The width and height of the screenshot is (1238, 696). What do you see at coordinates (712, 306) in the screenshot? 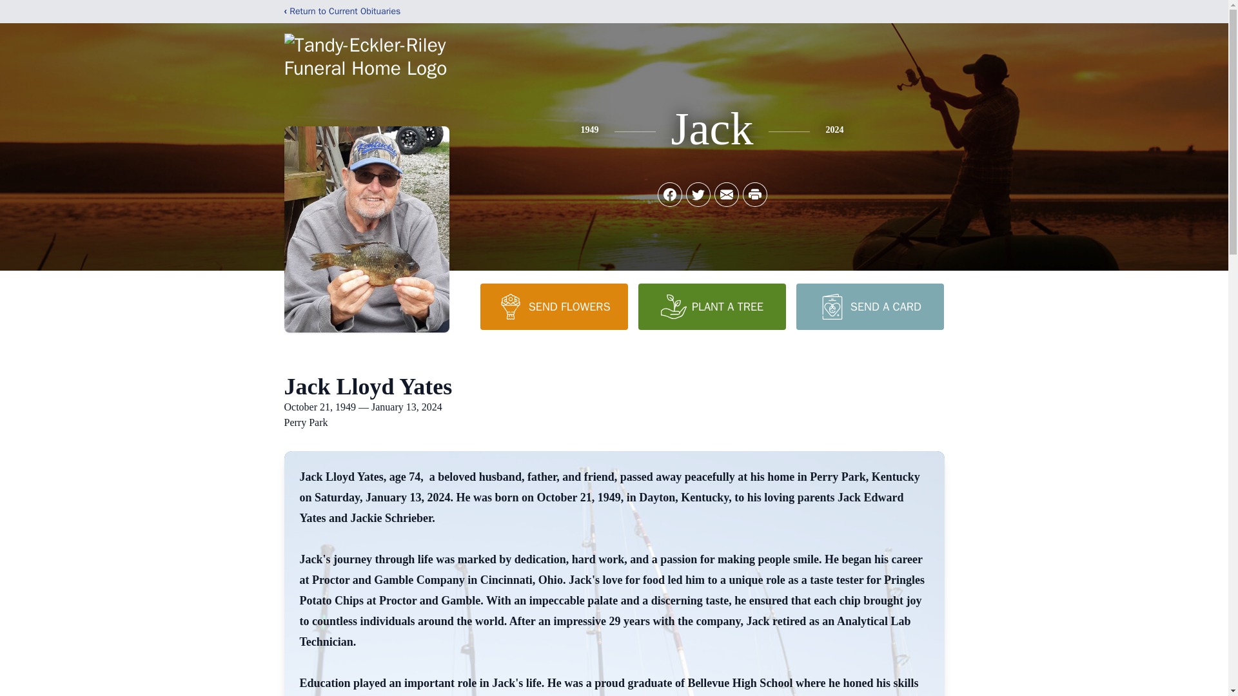
I see `PLANT A TREE` at bounding box center [712, 306].